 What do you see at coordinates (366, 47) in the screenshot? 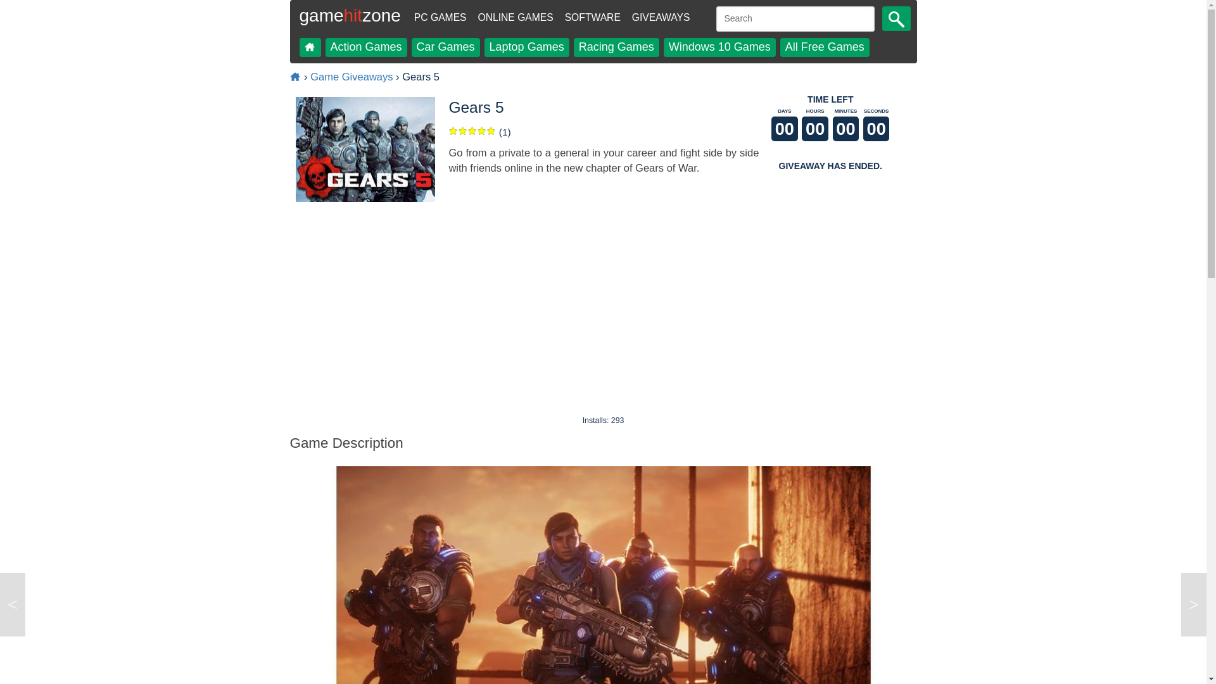
I see `Action Games` at bounding box center [366, 47].